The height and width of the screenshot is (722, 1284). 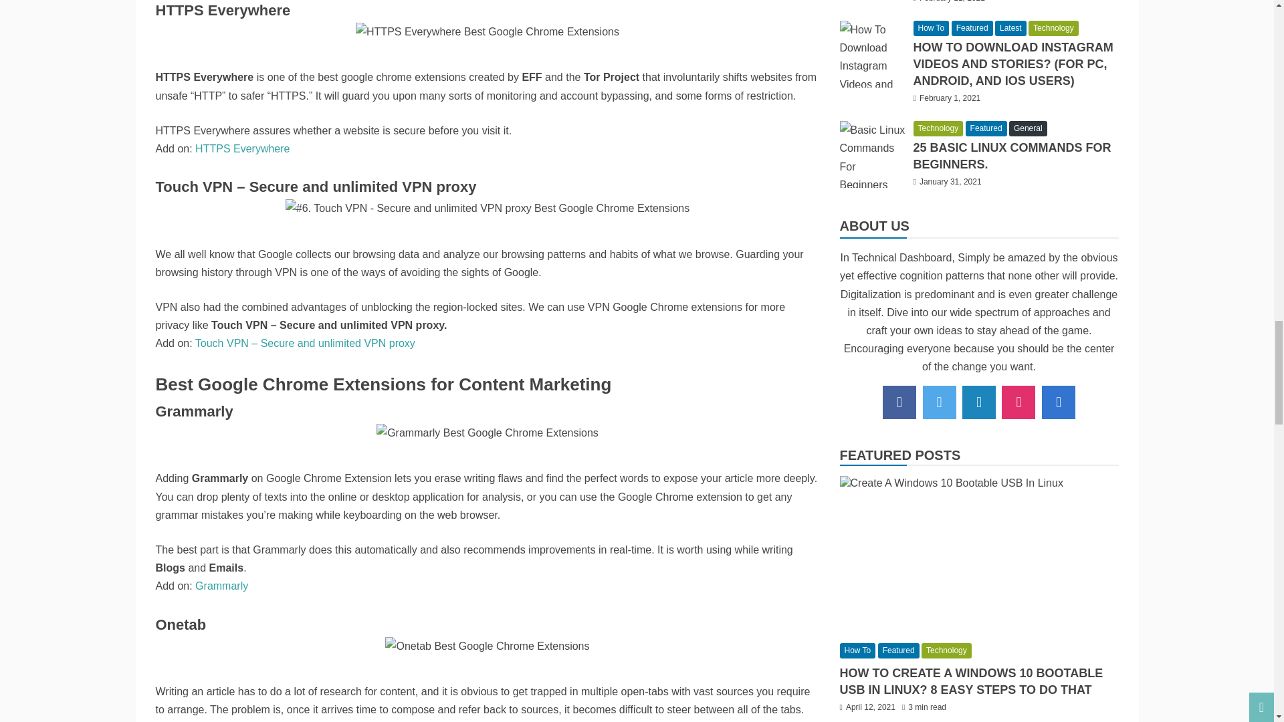 I want to click on Best Google Chrome Extensions You Should Be Using In 2020 15, so click(x=487, y=31).